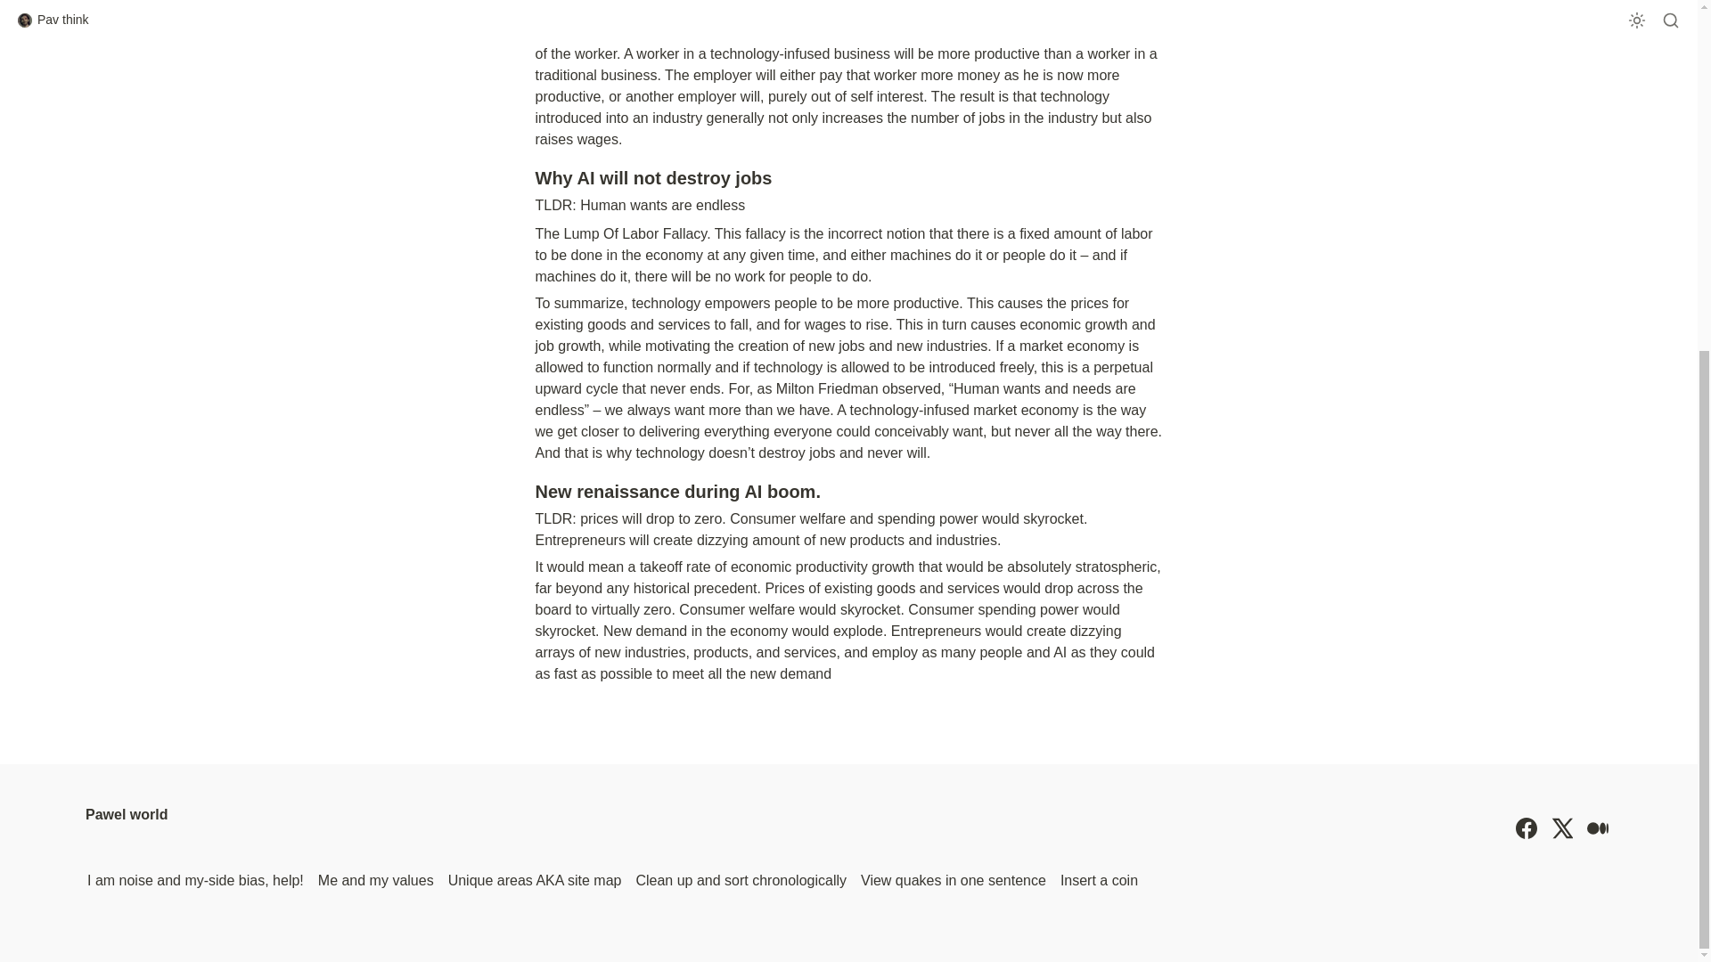 Image resolution: width=1711 pixels, height=962 pixels. Describe the element at coordinates (741, 881) in the screenshot. I see `Clean up and sort chronologically` at that location.